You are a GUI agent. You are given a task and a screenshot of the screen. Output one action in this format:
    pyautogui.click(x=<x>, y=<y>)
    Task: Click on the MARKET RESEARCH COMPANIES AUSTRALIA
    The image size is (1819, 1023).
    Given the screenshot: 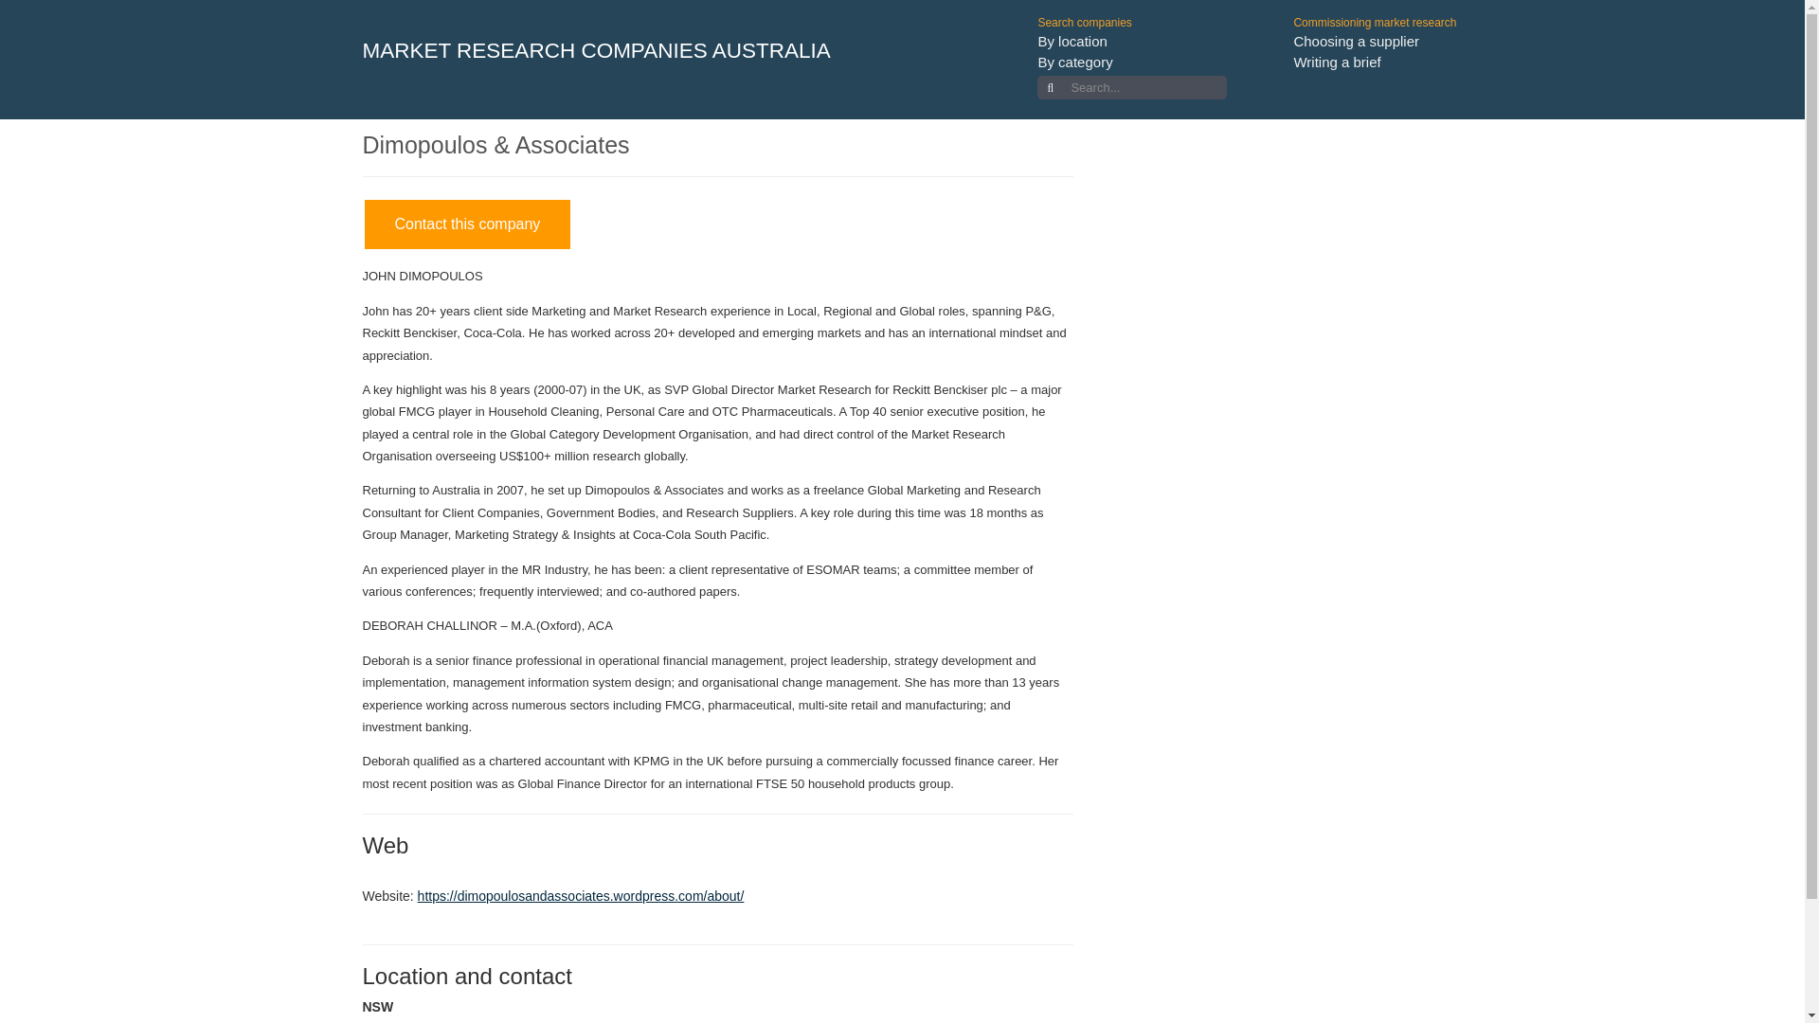 What is the action you would take?
    pyautogui.click(x=597, y=38)
    